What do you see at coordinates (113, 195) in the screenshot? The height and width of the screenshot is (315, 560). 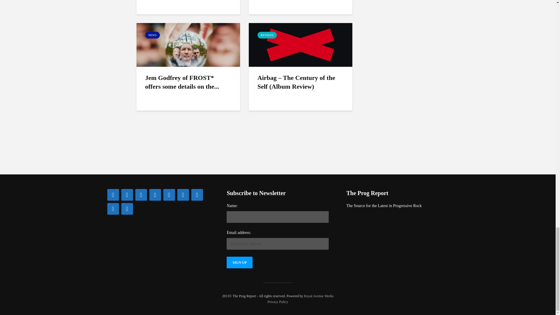 I see `Facebook` at bounding box center [113, 195].